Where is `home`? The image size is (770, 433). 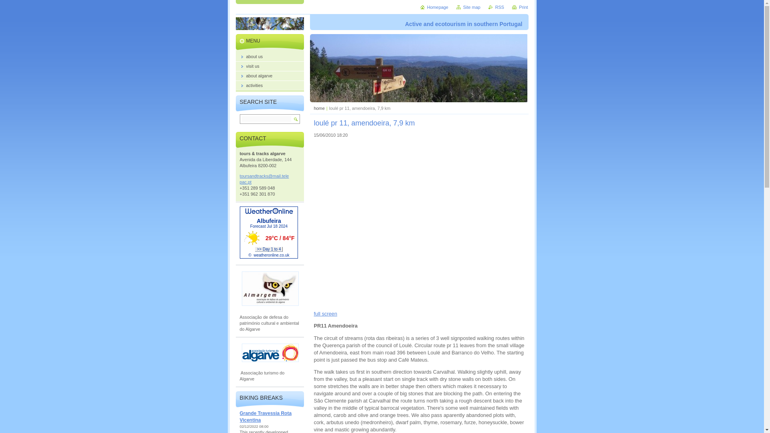
home is located at coordinates (318, 108).